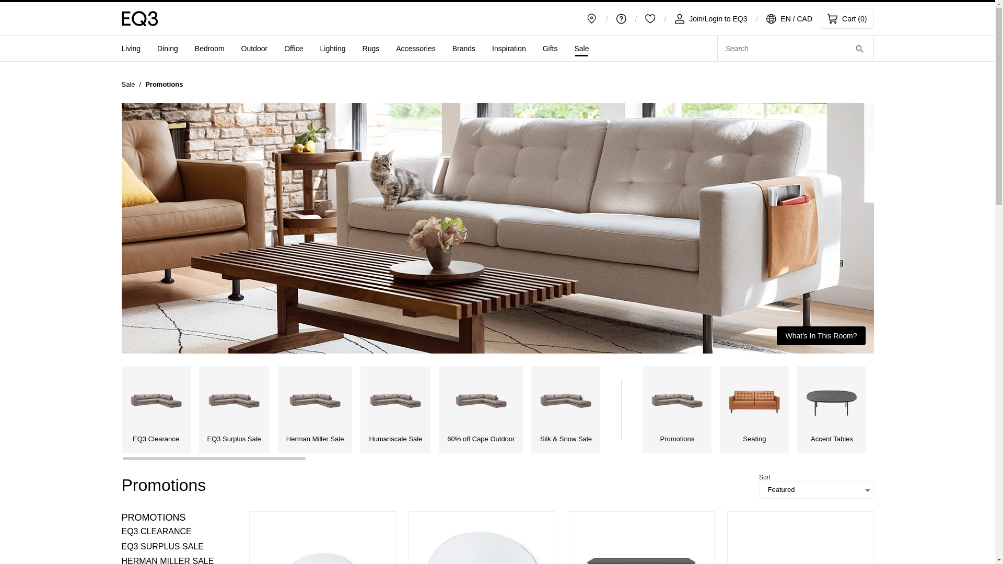 The height and width of the screenshot is (564, 1003). Describe the element at coordinates (550, 49) in the screenshot. I see `Gifts` at that location.